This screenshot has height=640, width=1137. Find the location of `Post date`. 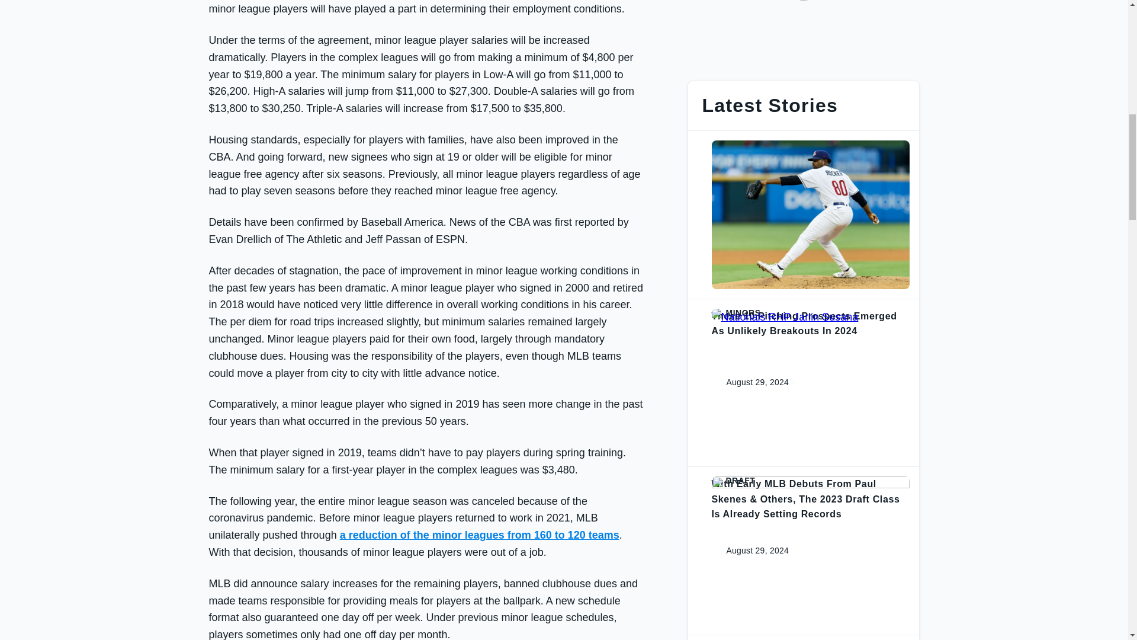

Post date is located at coordinates (748, 215).